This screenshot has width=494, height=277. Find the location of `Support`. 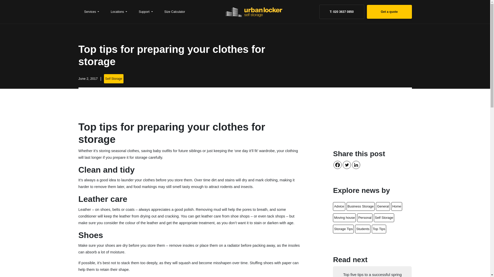

Support is located at coordinates (146, 12).